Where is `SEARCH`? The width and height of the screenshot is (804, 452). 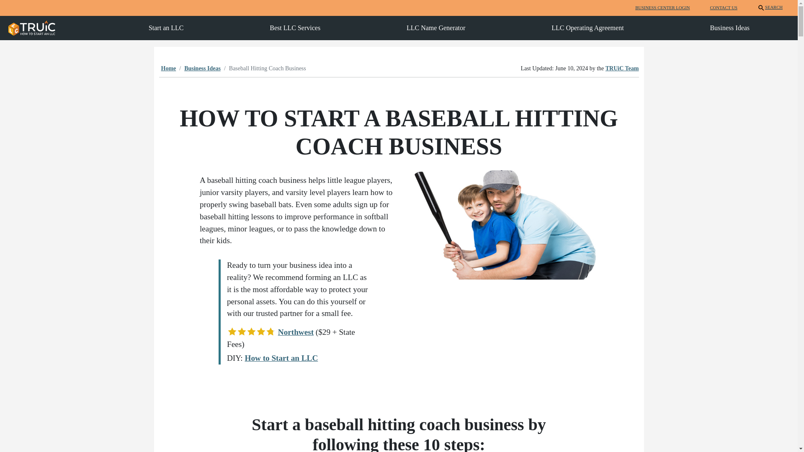 SEARCH is located at coordinates (770, 8).